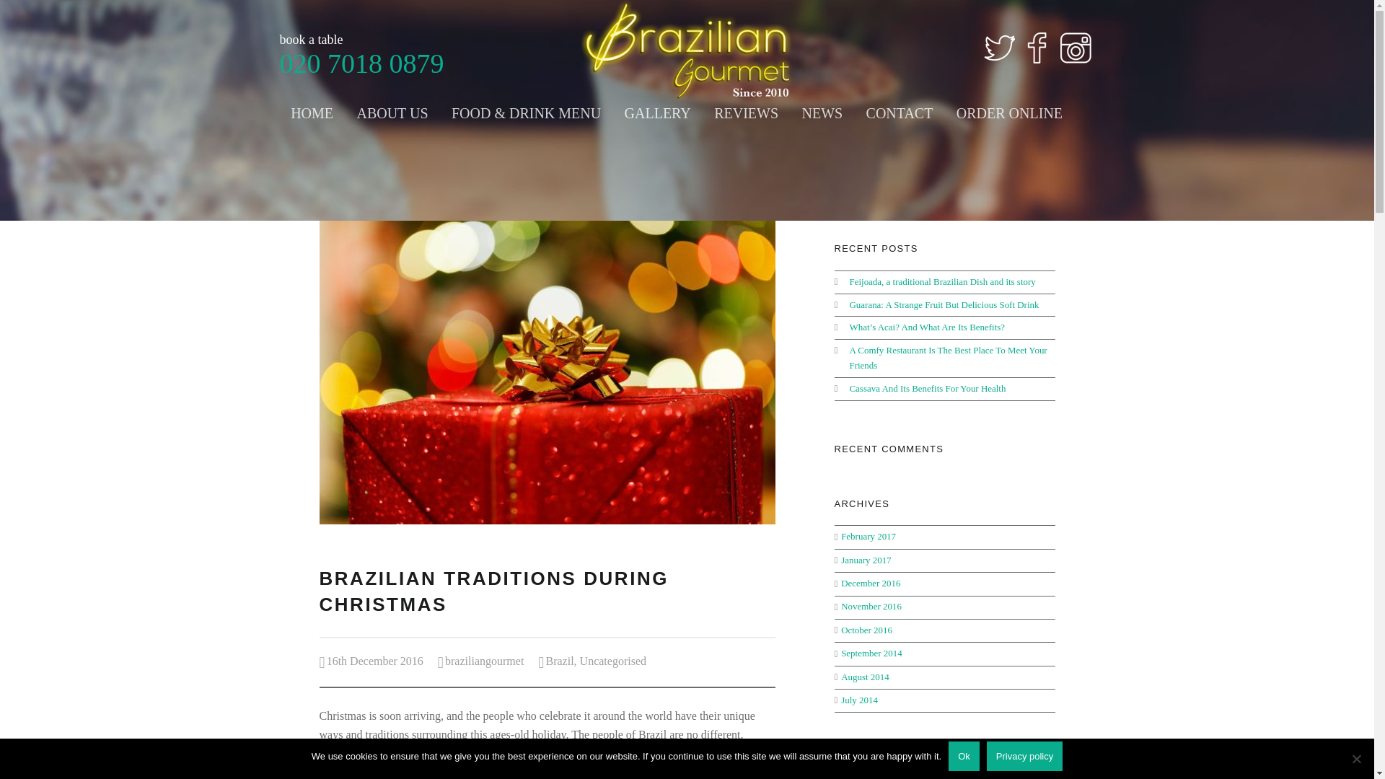  I want to click on February 2017, so click(869, 535).